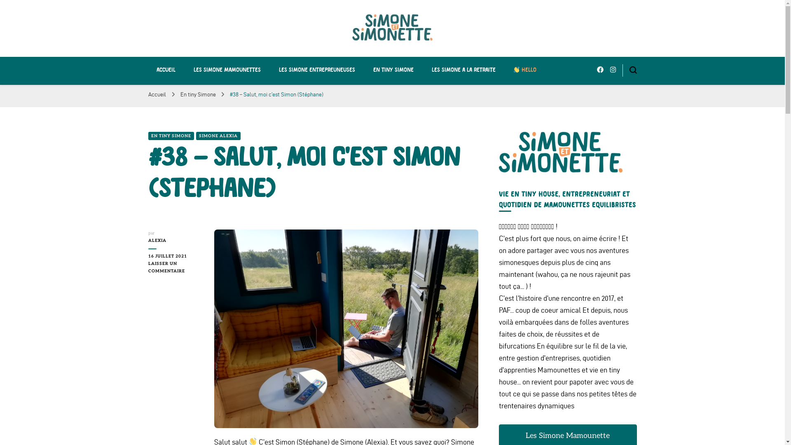 The width and height of the screenshot is (791, 445). What do you see at coordinates (199, 95) in the screenshot?
I see `En tiny Simone` at bounding box center [199, 95].